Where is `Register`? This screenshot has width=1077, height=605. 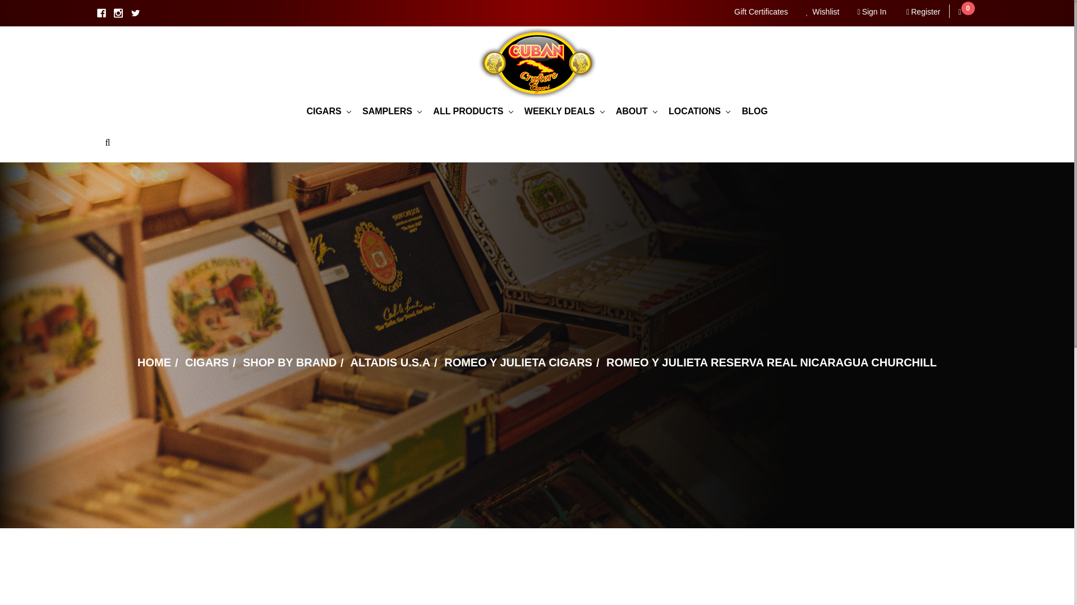
Register is located at coordinates (923, 12).